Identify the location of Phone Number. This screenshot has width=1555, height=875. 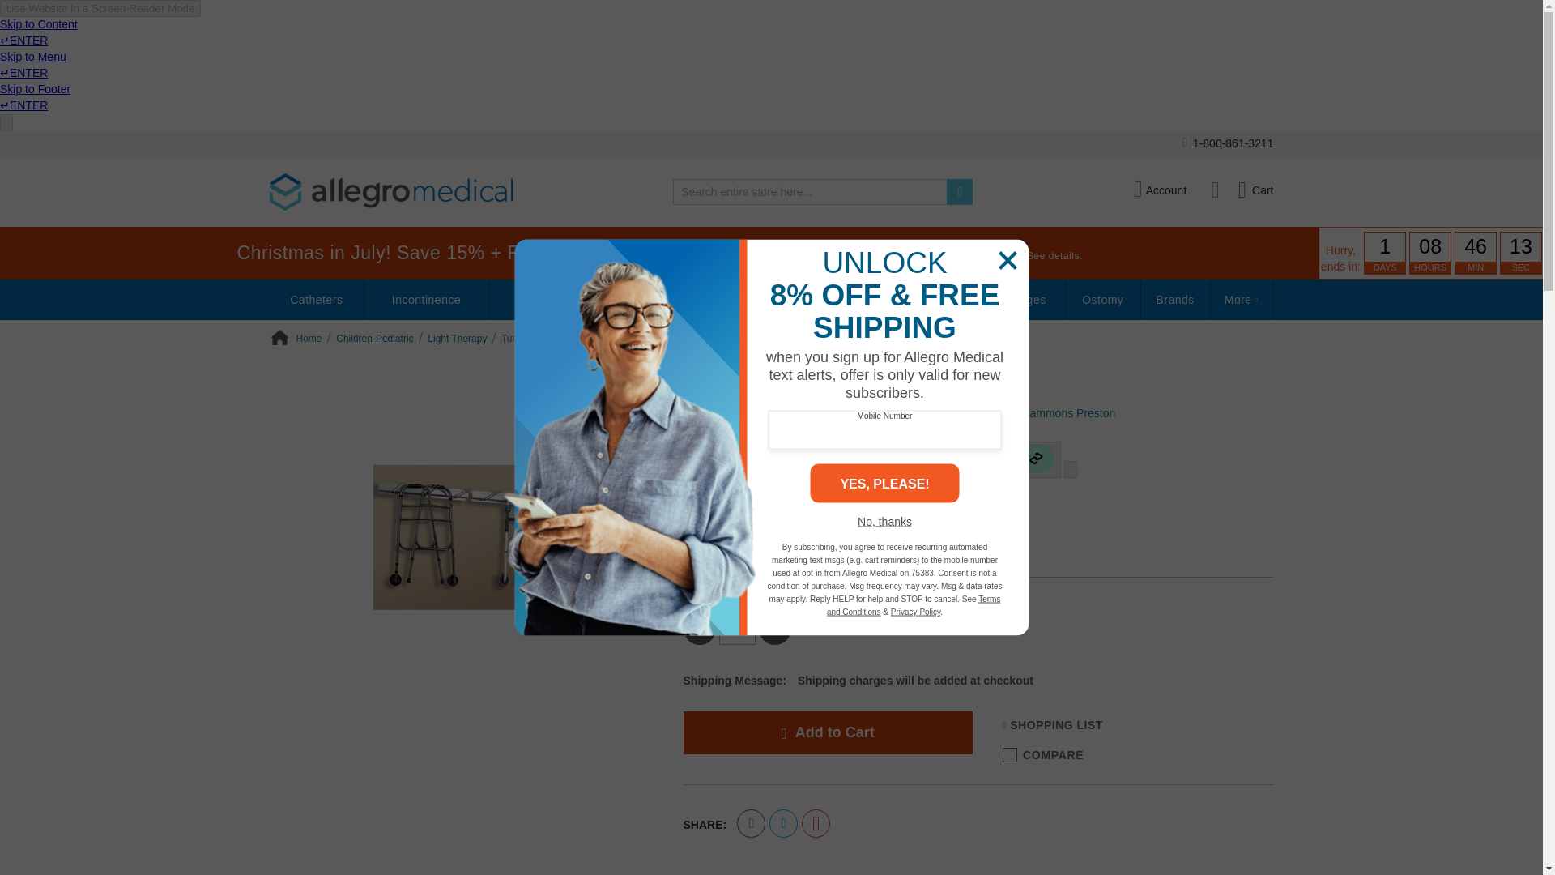
(1228, 144).